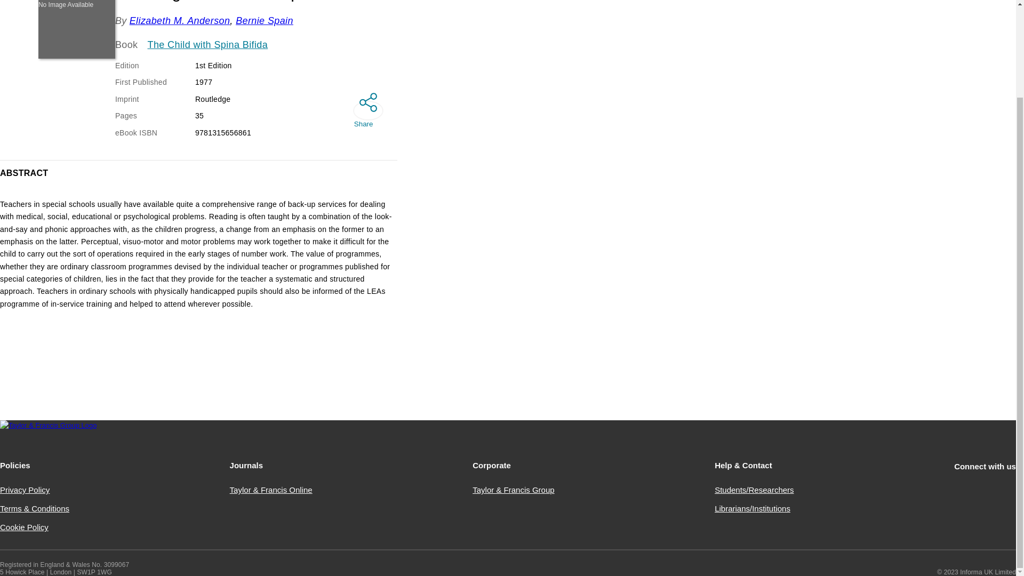  I want to click on The Child with Spina Bifida, so click(208, 45).